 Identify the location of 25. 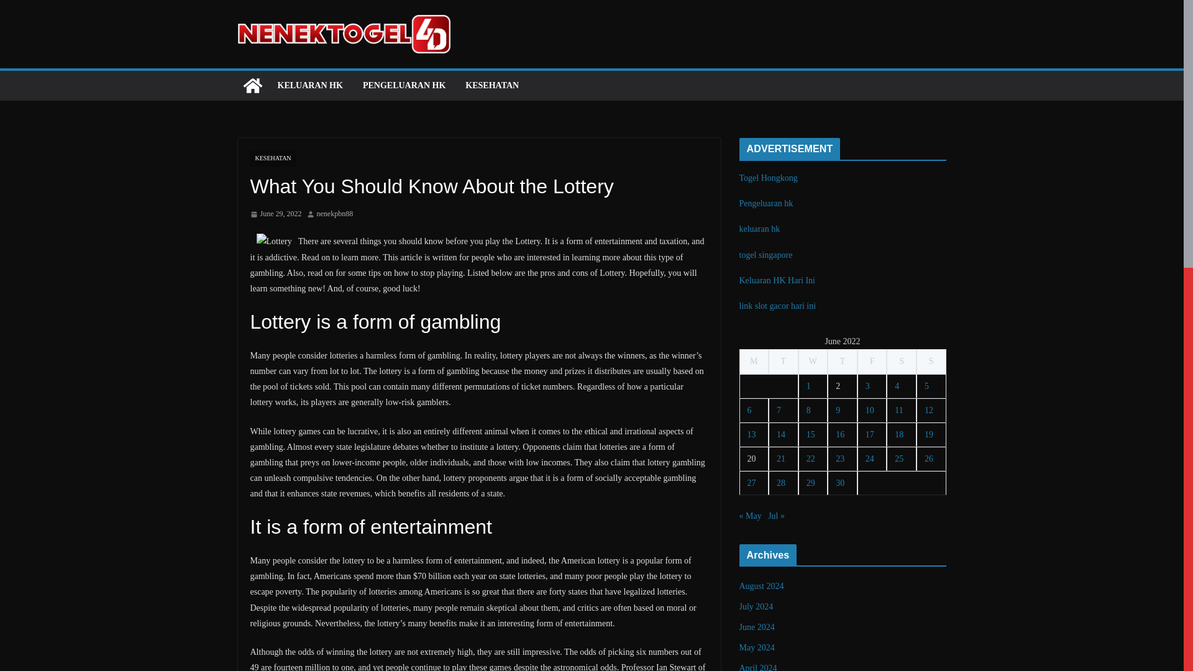
(898, 459).